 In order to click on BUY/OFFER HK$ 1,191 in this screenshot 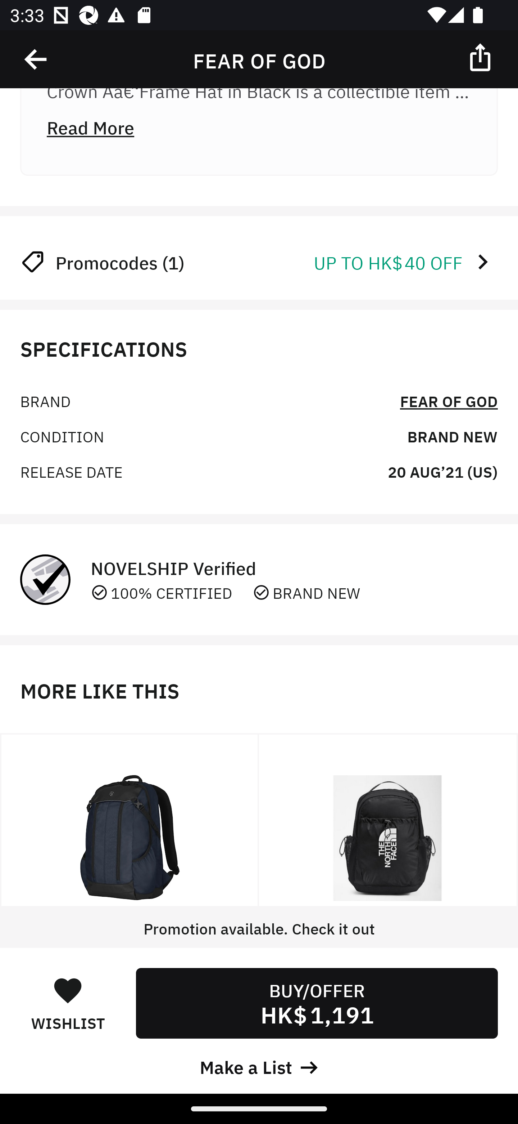, I will do `click(317, 1003)`.